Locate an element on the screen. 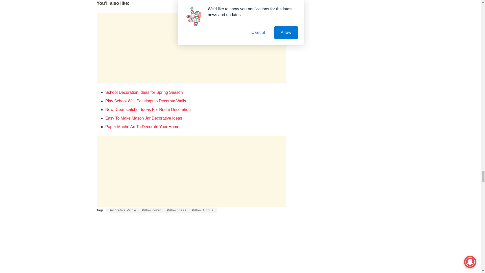 The image size is (485, 273). School Decoration Ideas for Spring Season is located at coordinates (144, 92).